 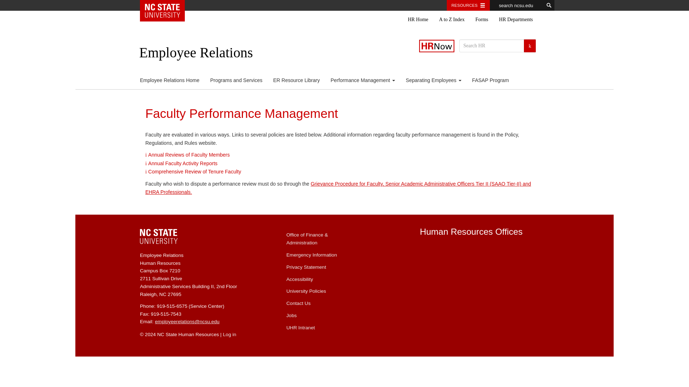 I want to click on Comprehensive Review of Tenure Faculty, so click(x=194, y=171).